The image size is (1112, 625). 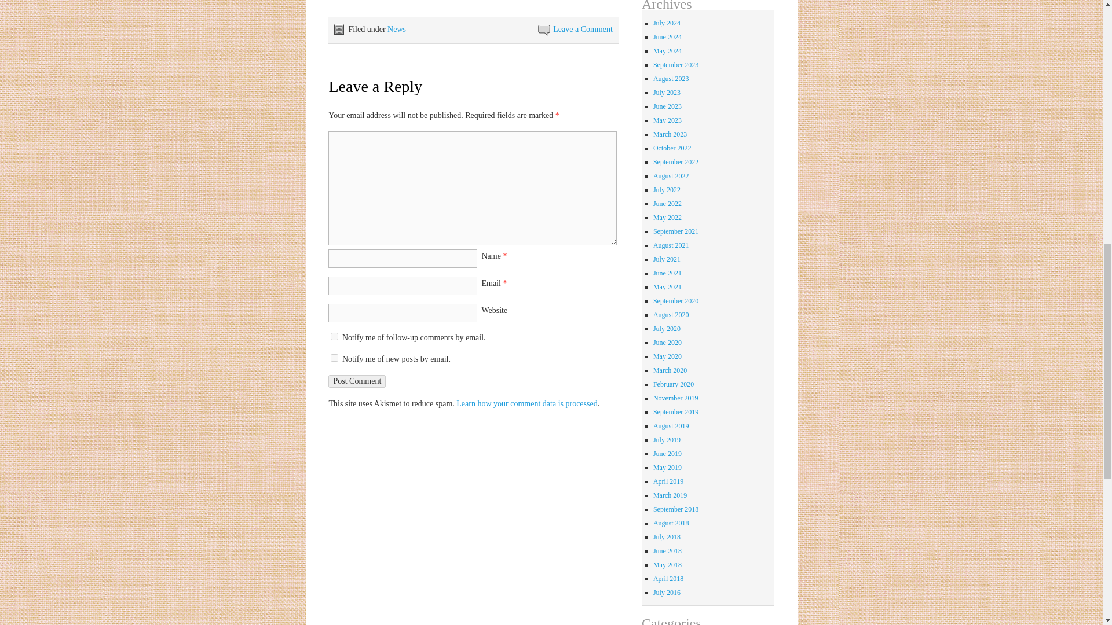 What do you see at coordinates (667, 37) in the screenshot?
I see `June 2024` at bounding box center [667, 37].